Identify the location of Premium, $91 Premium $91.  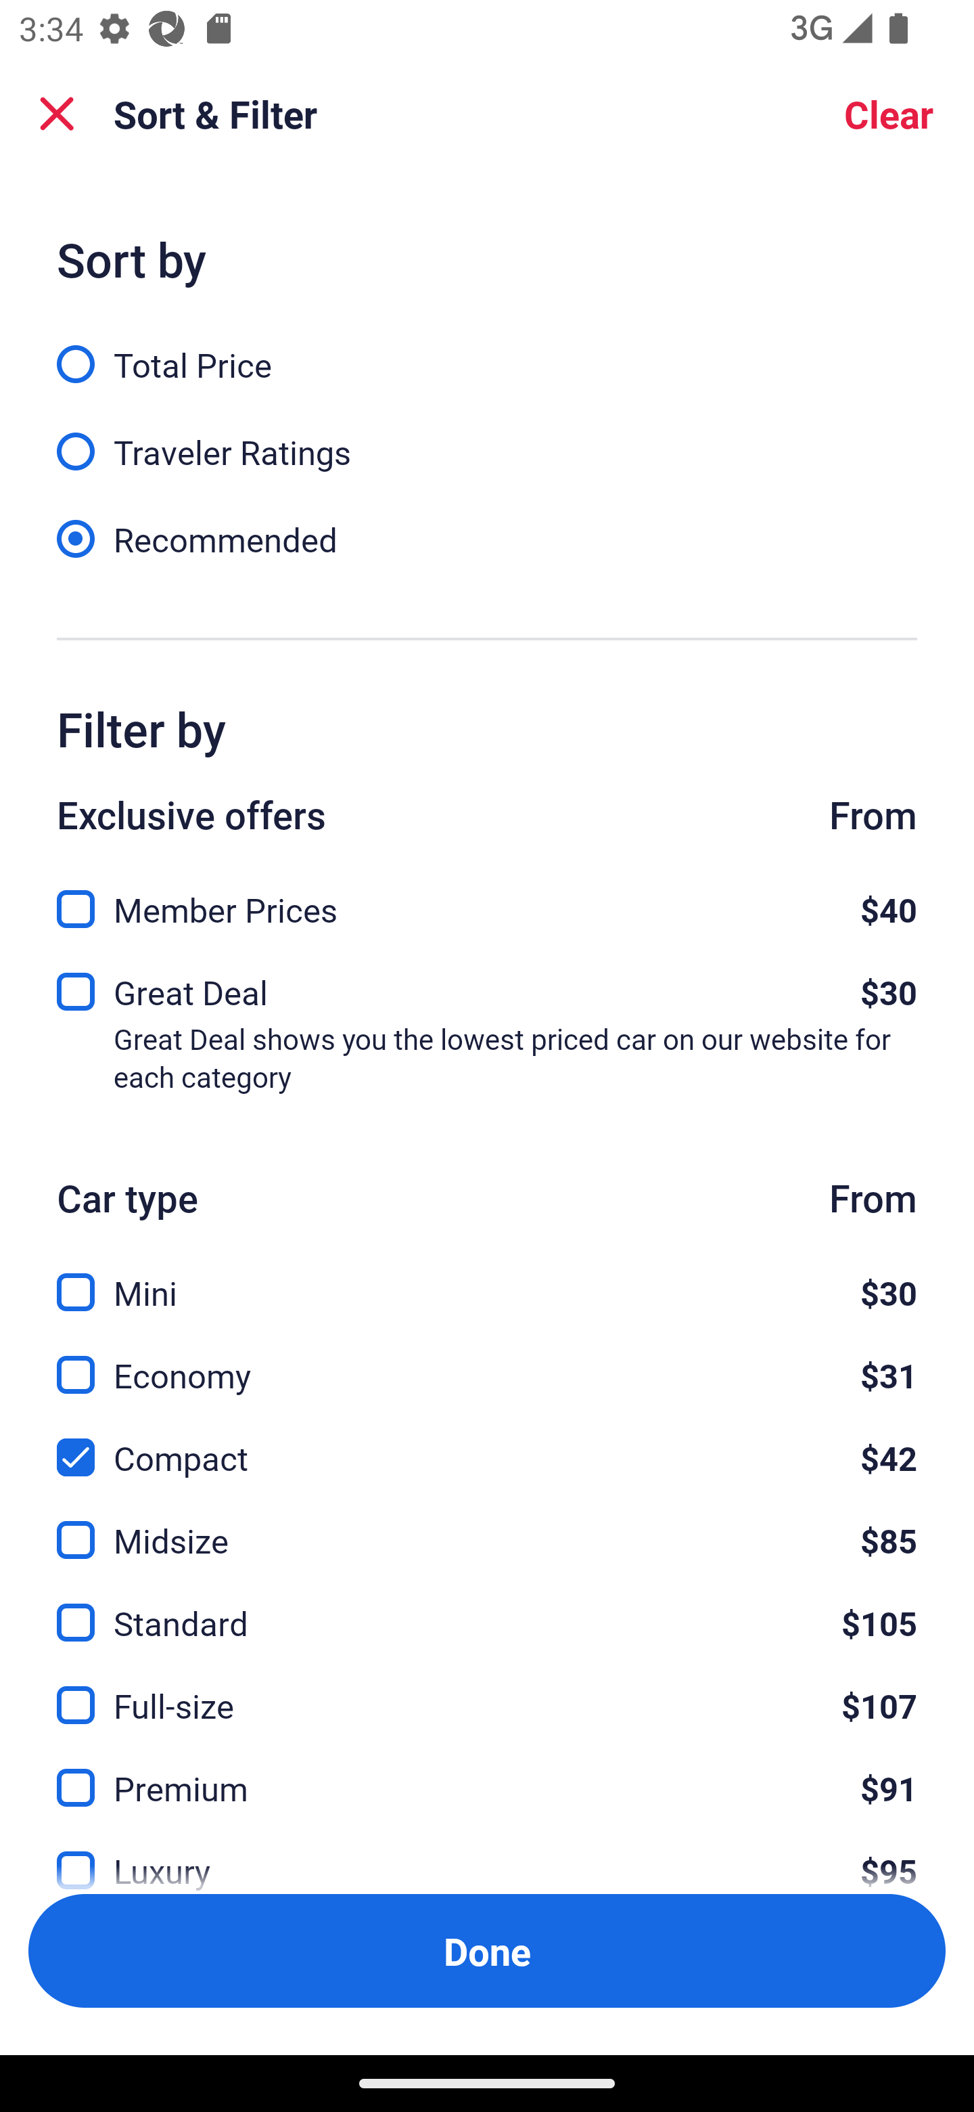
(487, 1773).